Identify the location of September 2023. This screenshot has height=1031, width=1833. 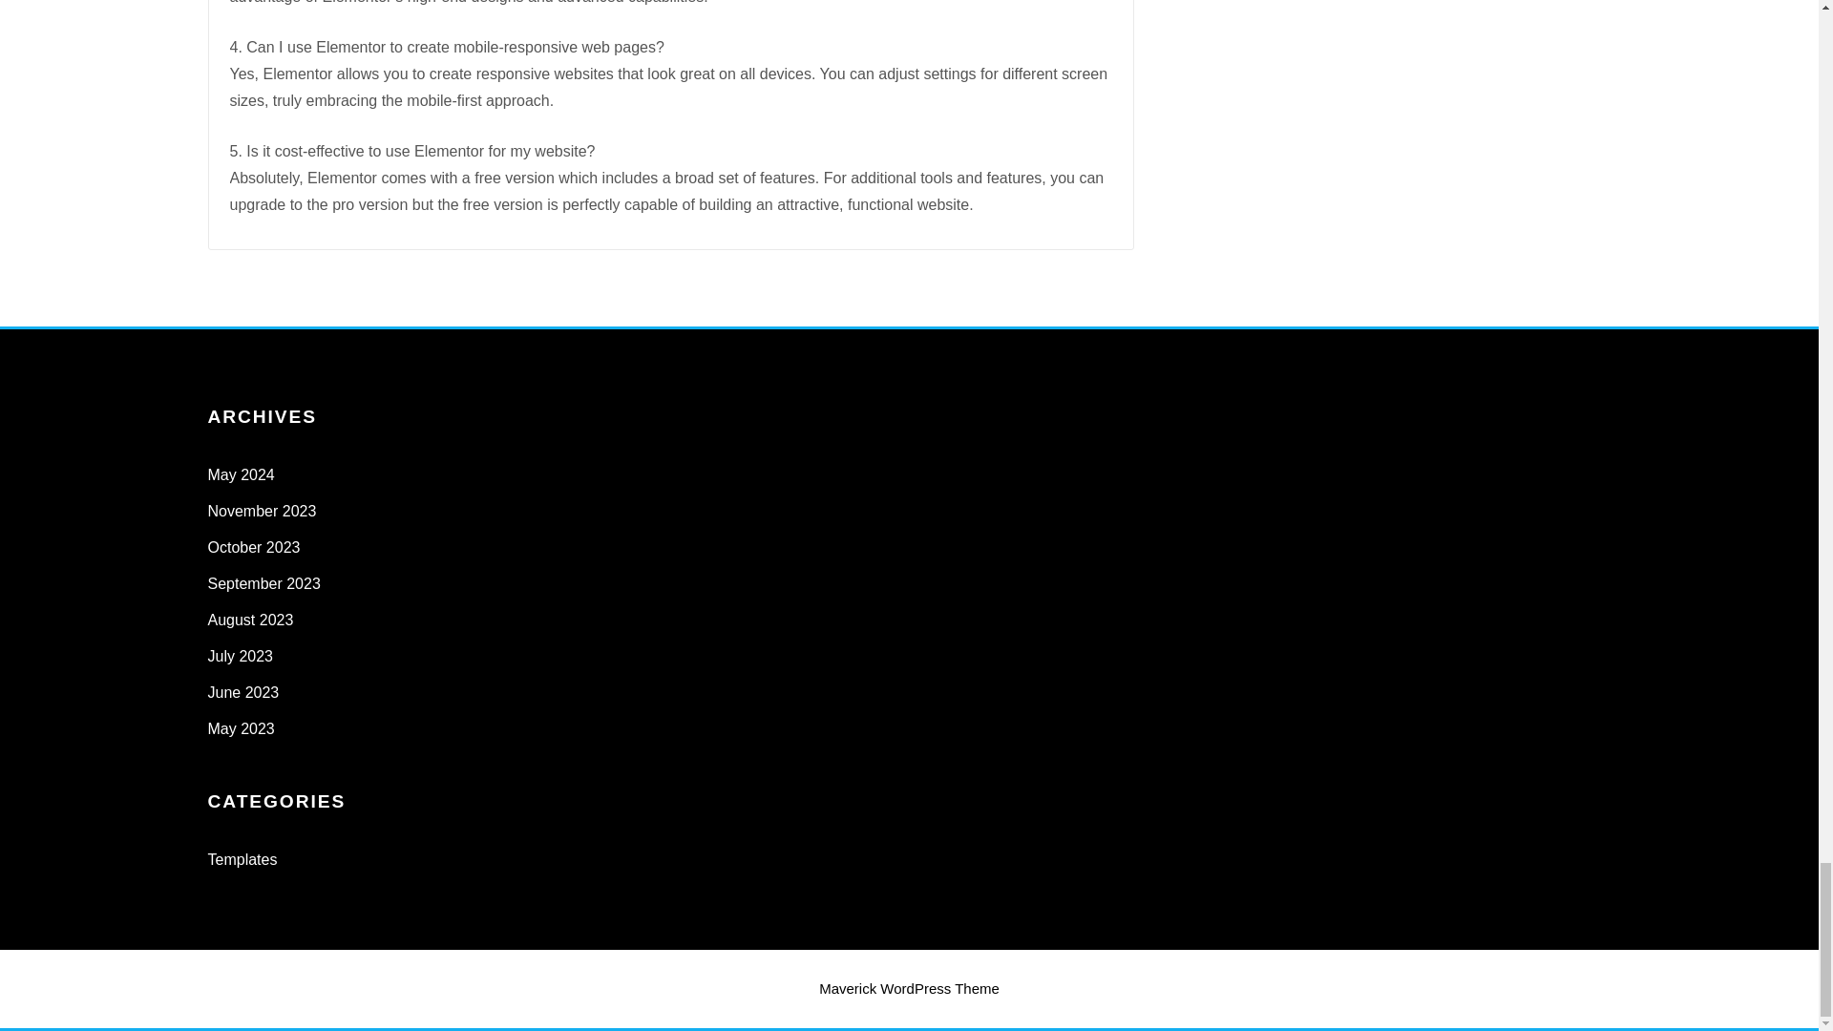
(264, 582).